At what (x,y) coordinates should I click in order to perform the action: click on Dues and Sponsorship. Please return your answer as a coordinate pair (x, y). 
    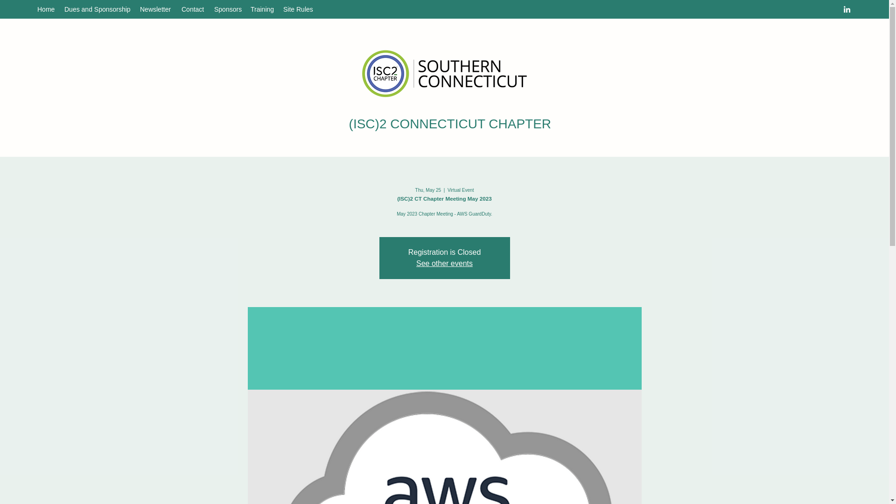
    Looking at the image, I should click on (97, 9).